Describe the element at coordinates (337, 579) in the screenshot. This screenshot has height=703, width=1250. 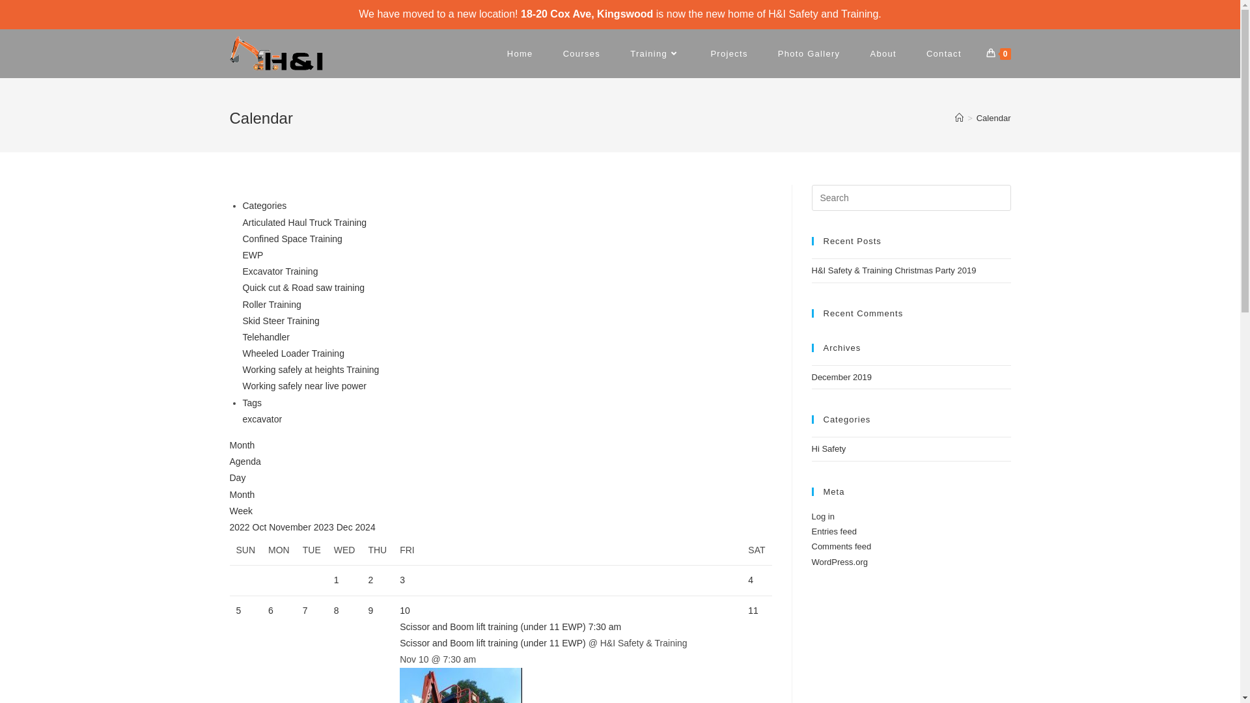
I see `1` at that location.